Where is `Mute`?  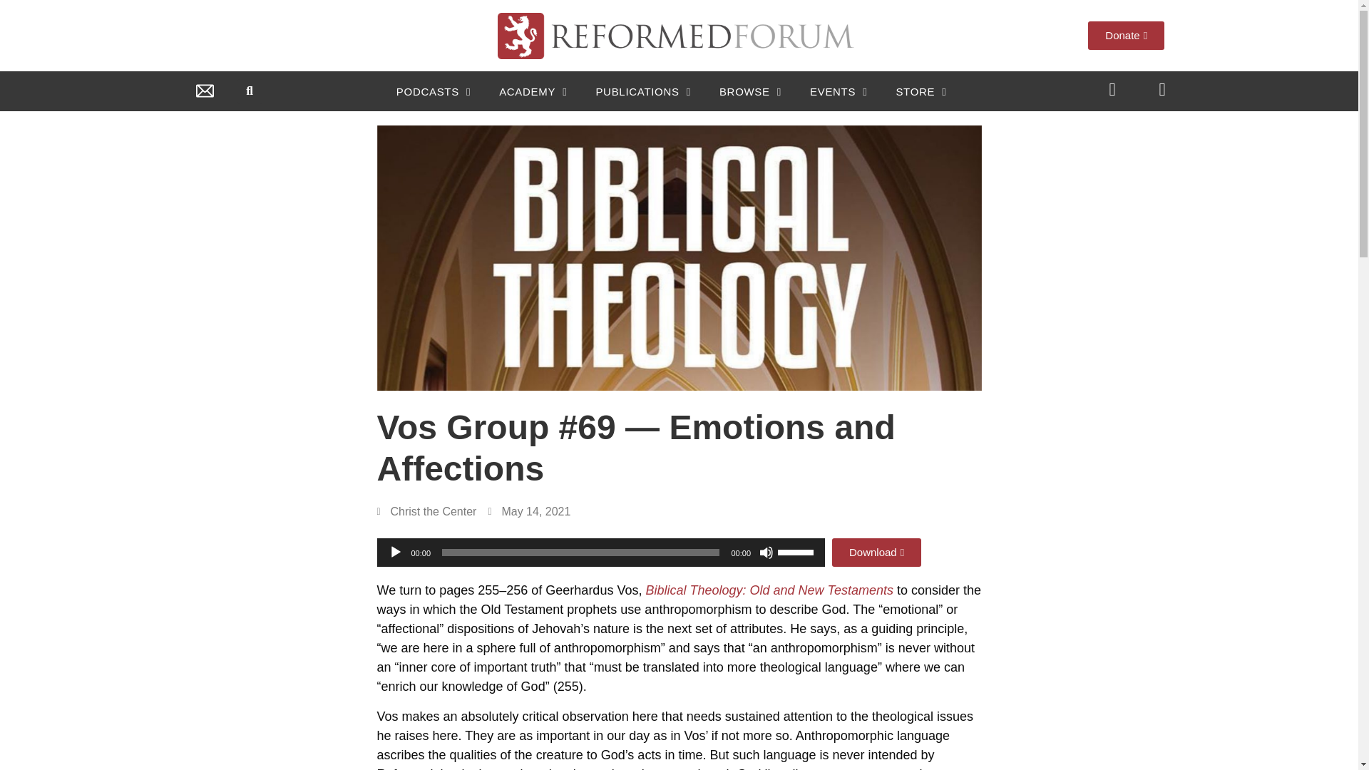 Mute is located at coordinates (766, 552).